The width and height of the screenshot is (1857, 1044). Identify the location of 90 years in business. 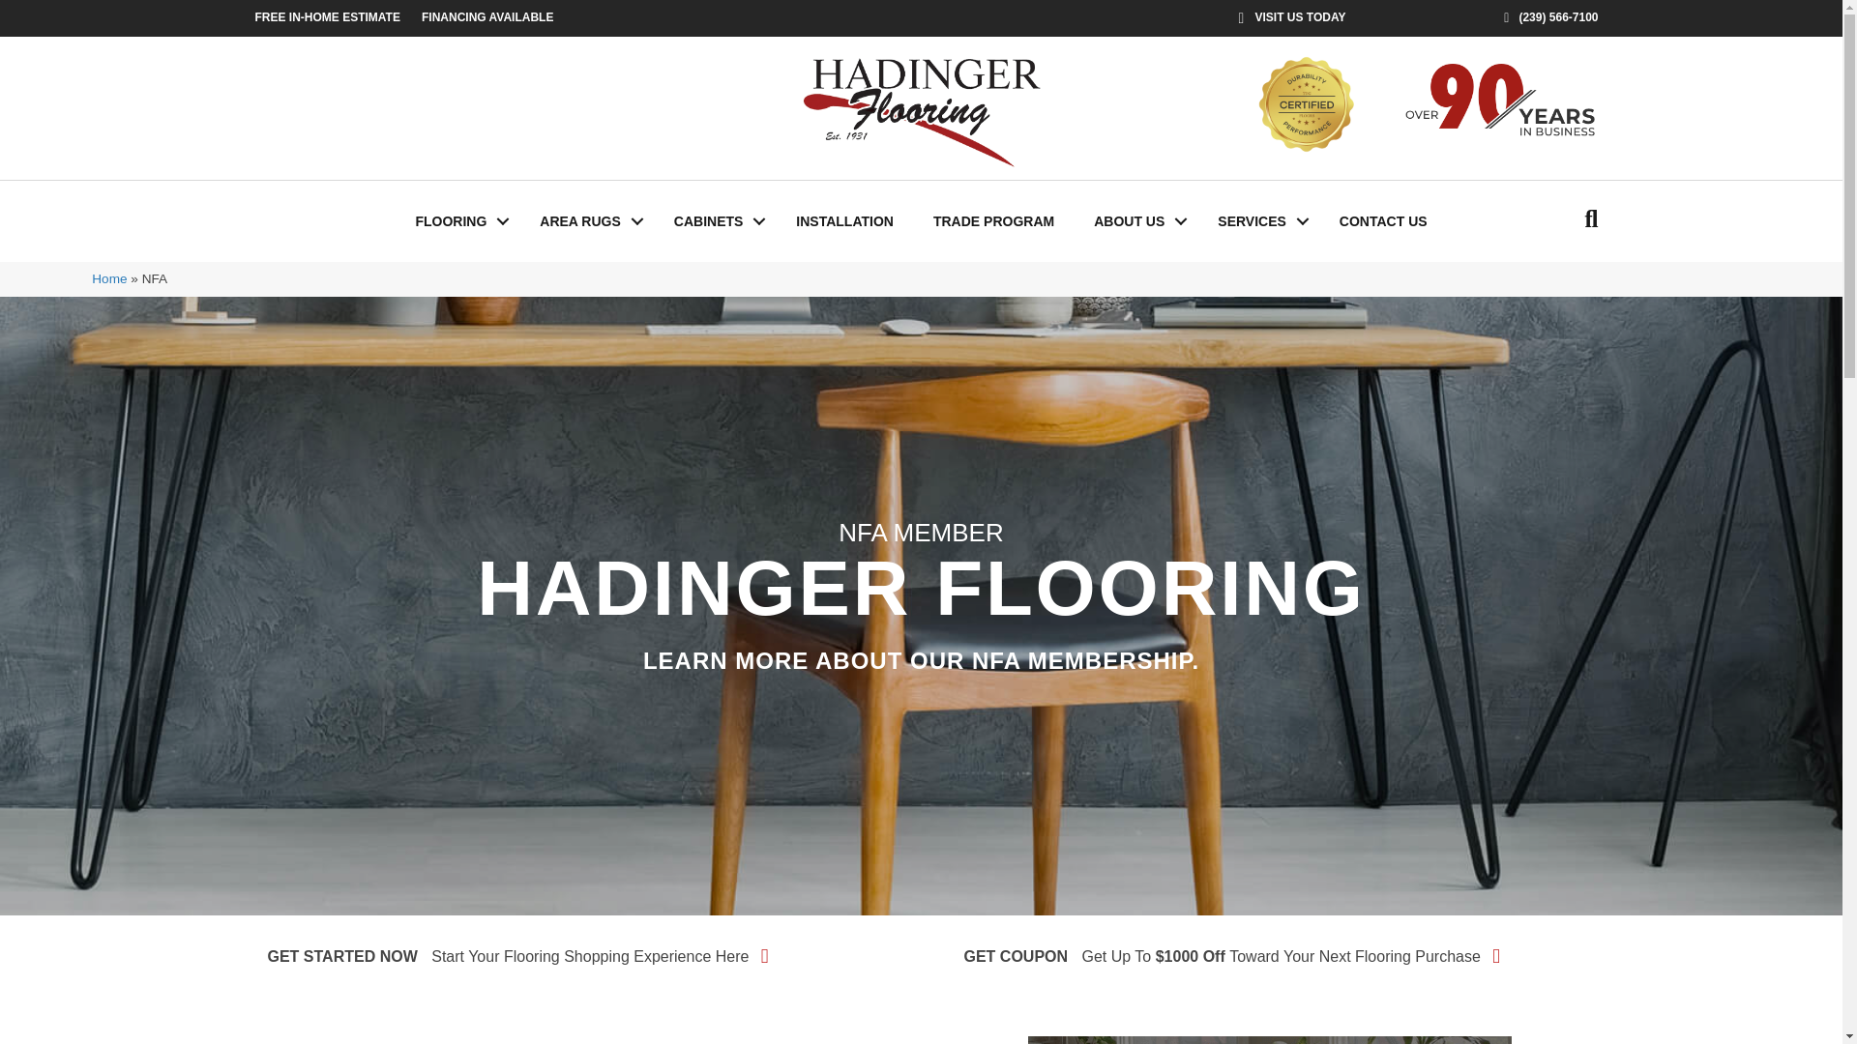
(1500, 104).